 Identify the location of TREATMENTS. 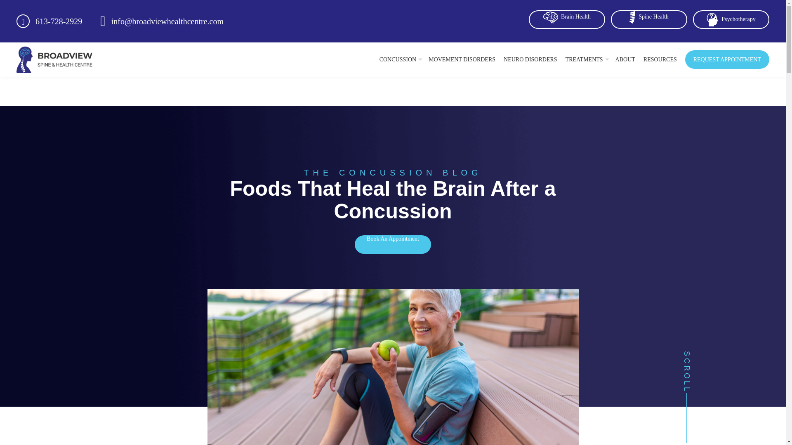
(586, 59).